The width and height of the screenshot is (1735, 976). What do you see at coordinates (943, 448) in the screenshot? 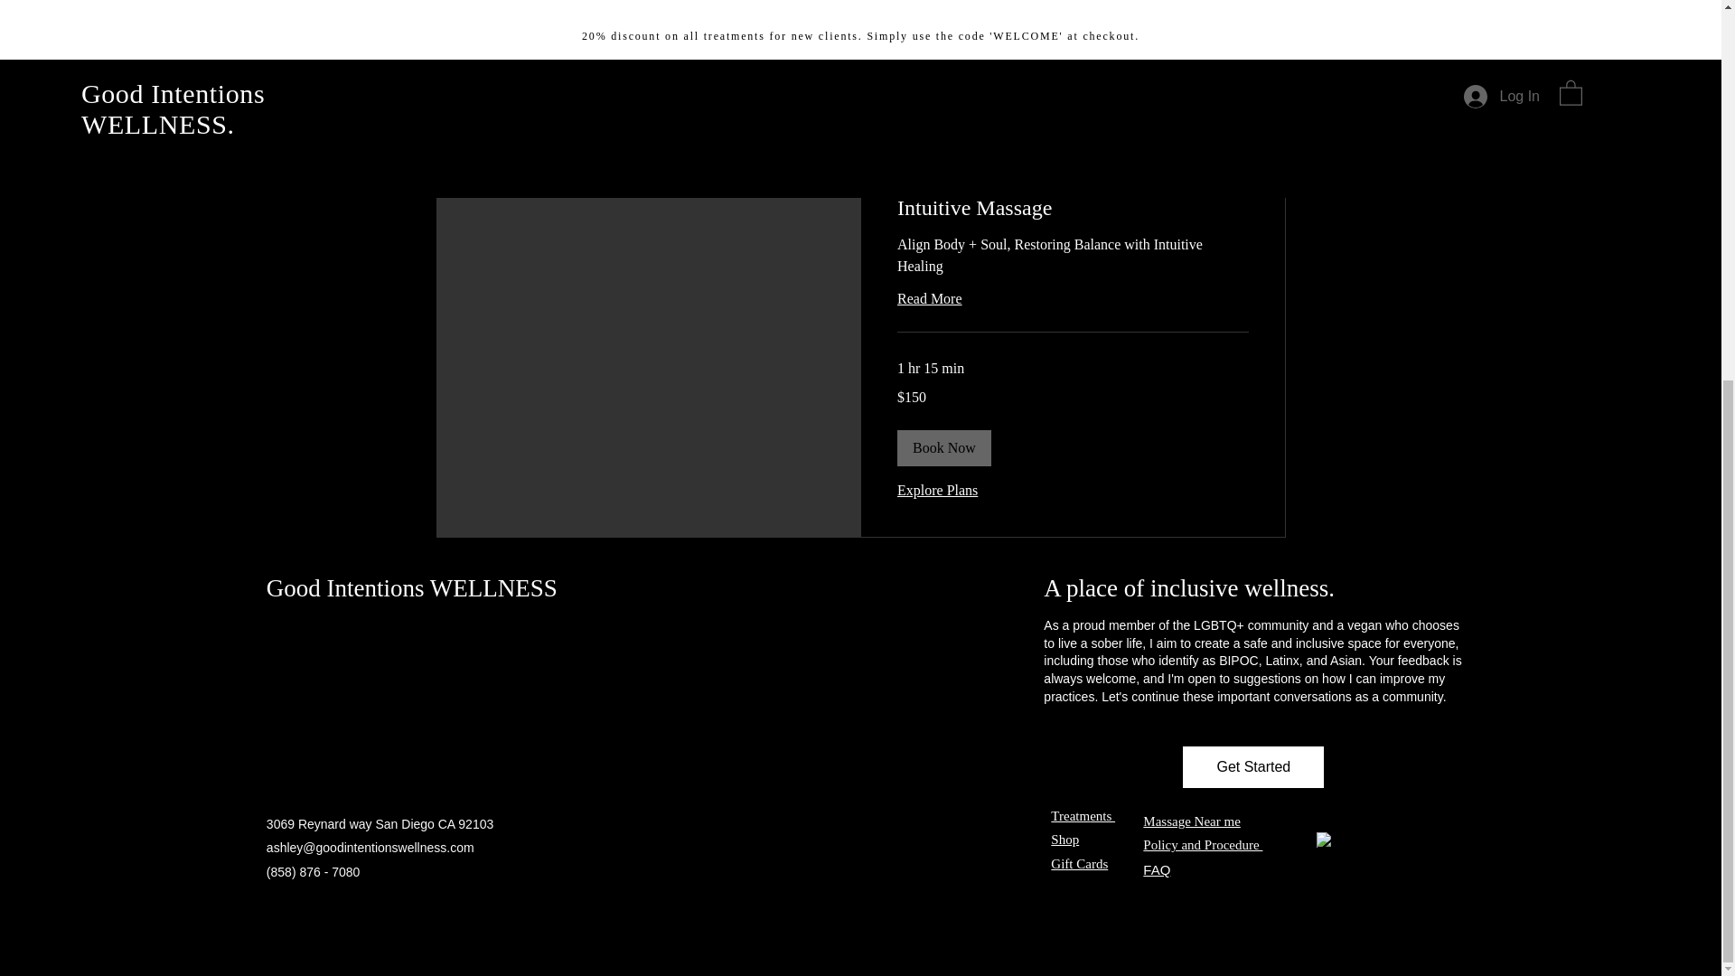
I see `Book Now` at bounding box center [943, 448].